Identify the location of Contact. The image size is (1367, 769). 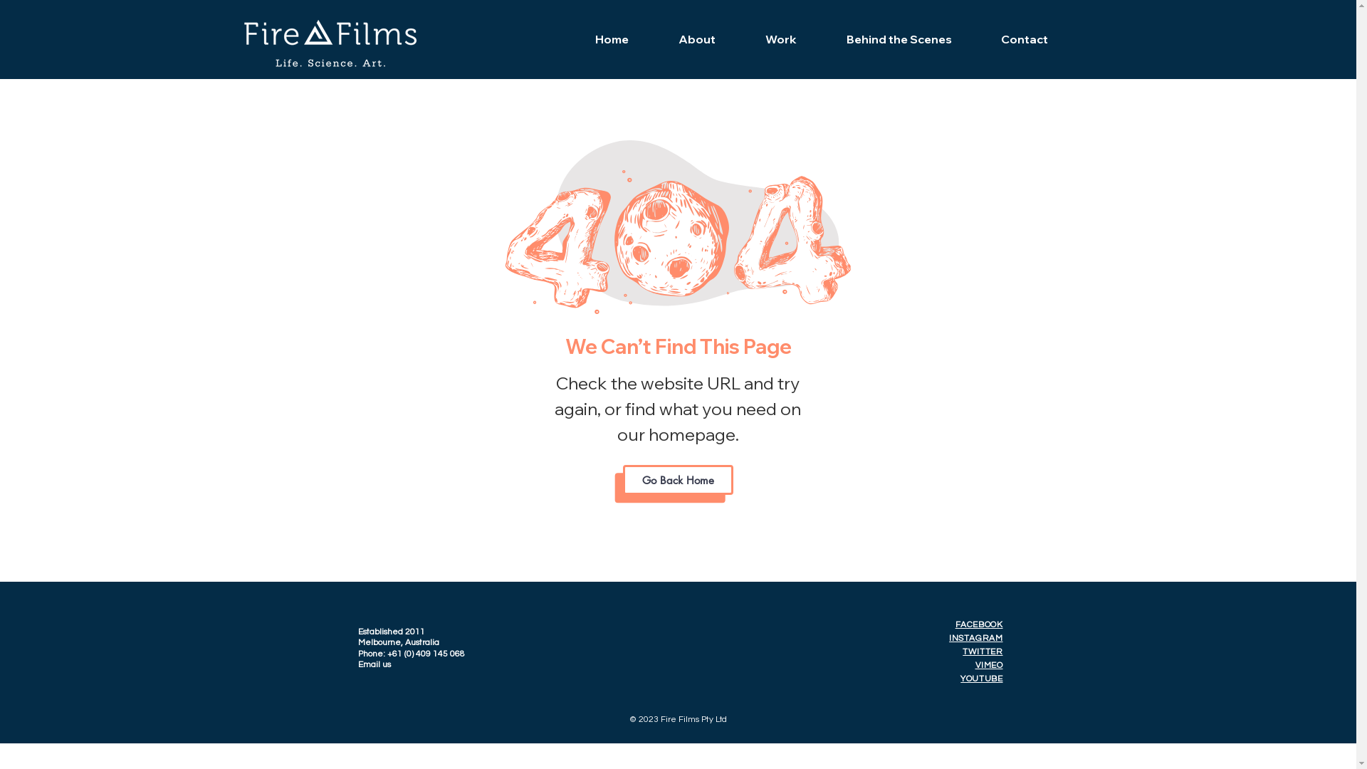
(1025, 39).